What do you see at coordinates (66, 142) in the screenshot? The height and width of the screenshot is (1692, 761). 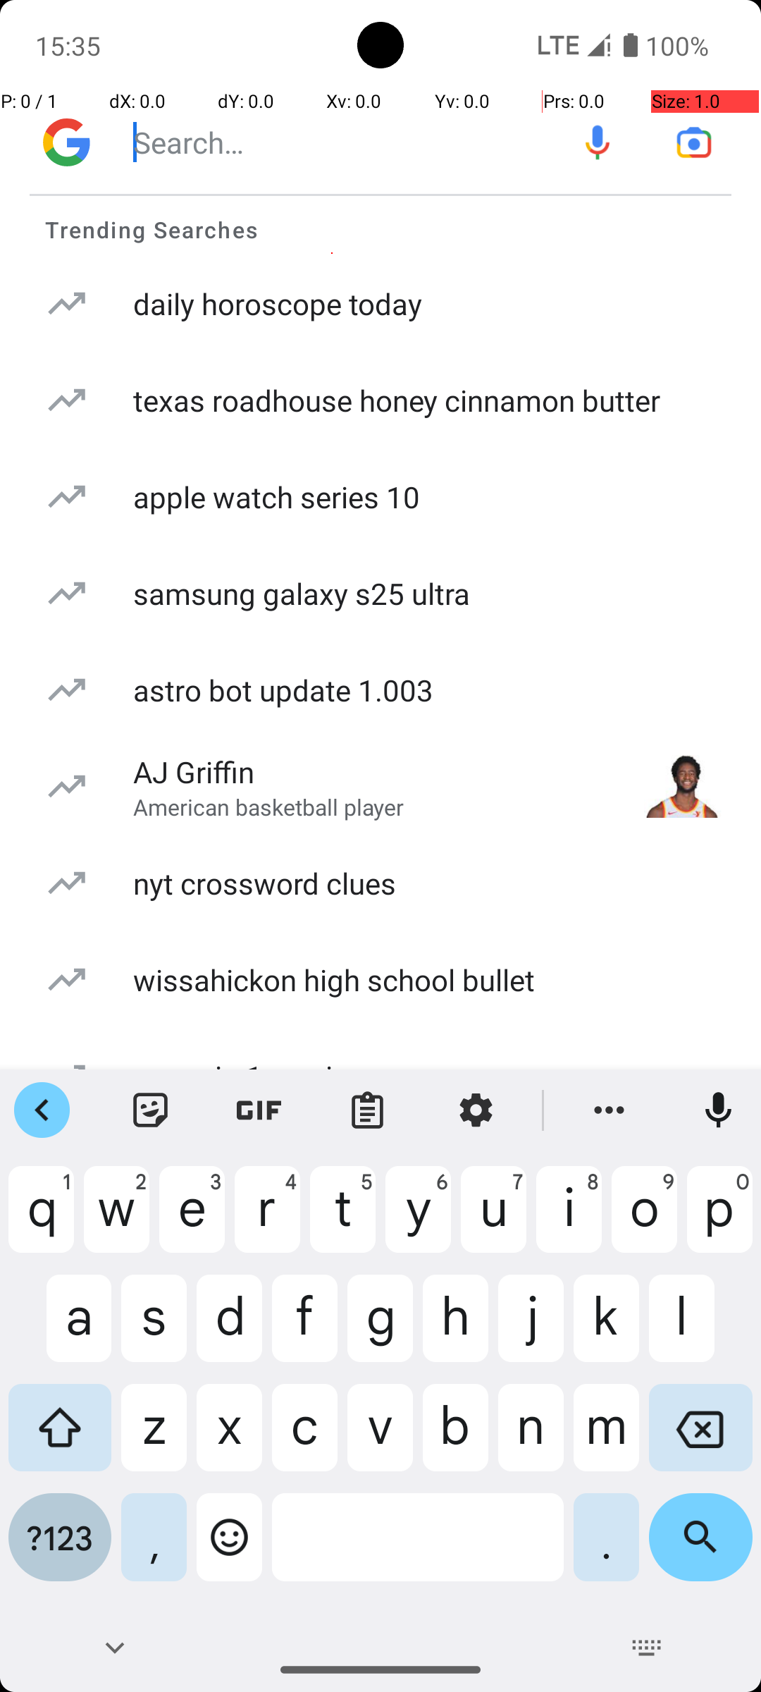 I see `Go to Discover` at bounding box center [66, 142].